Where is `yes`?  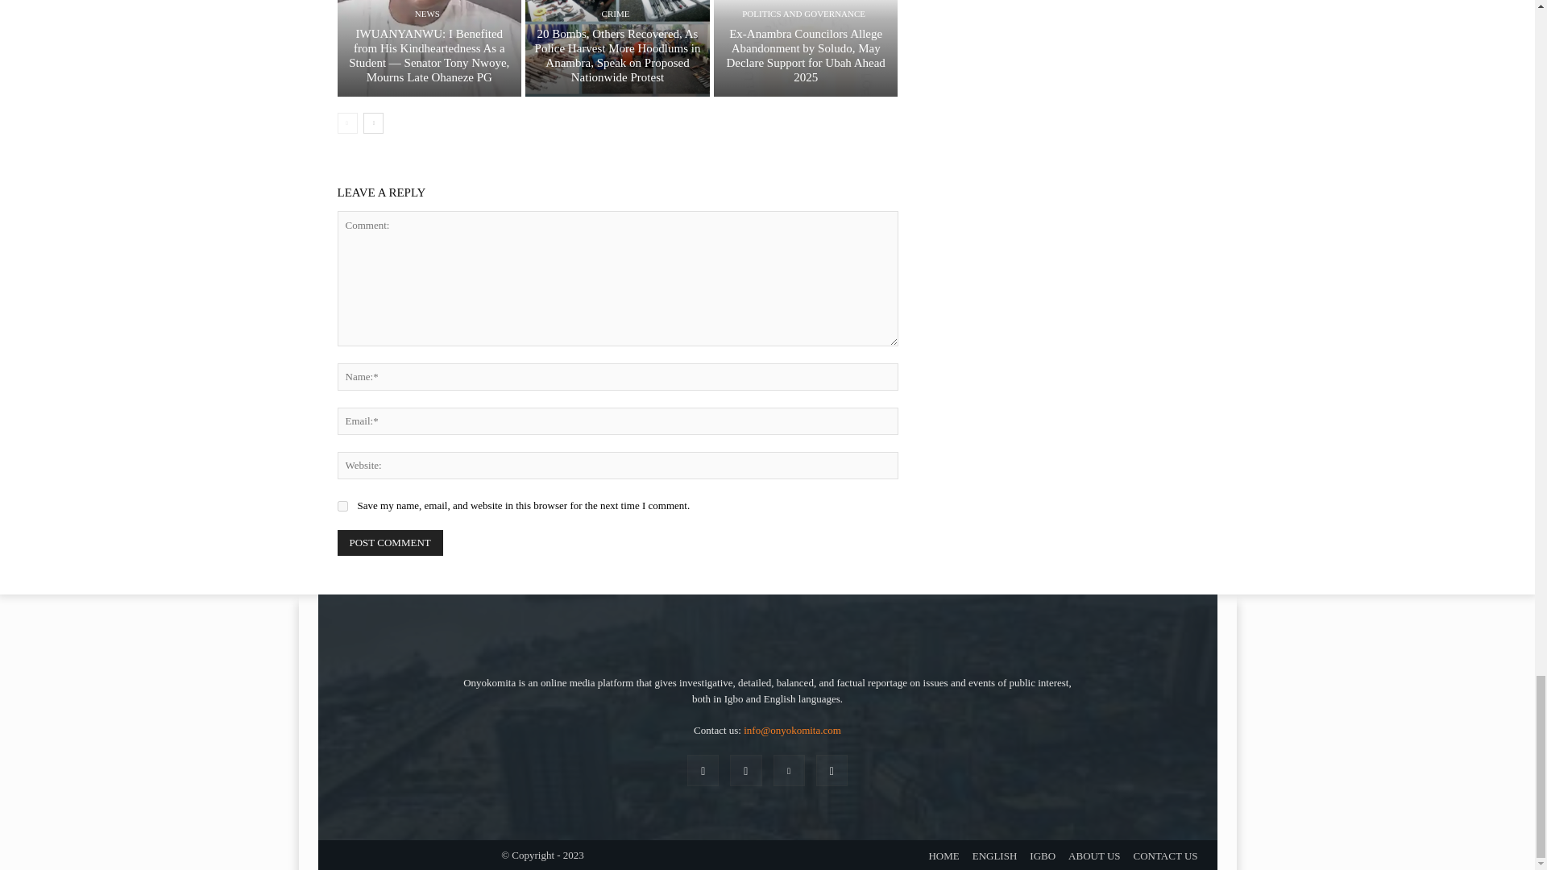 yes is located at coordinates (342, 506).